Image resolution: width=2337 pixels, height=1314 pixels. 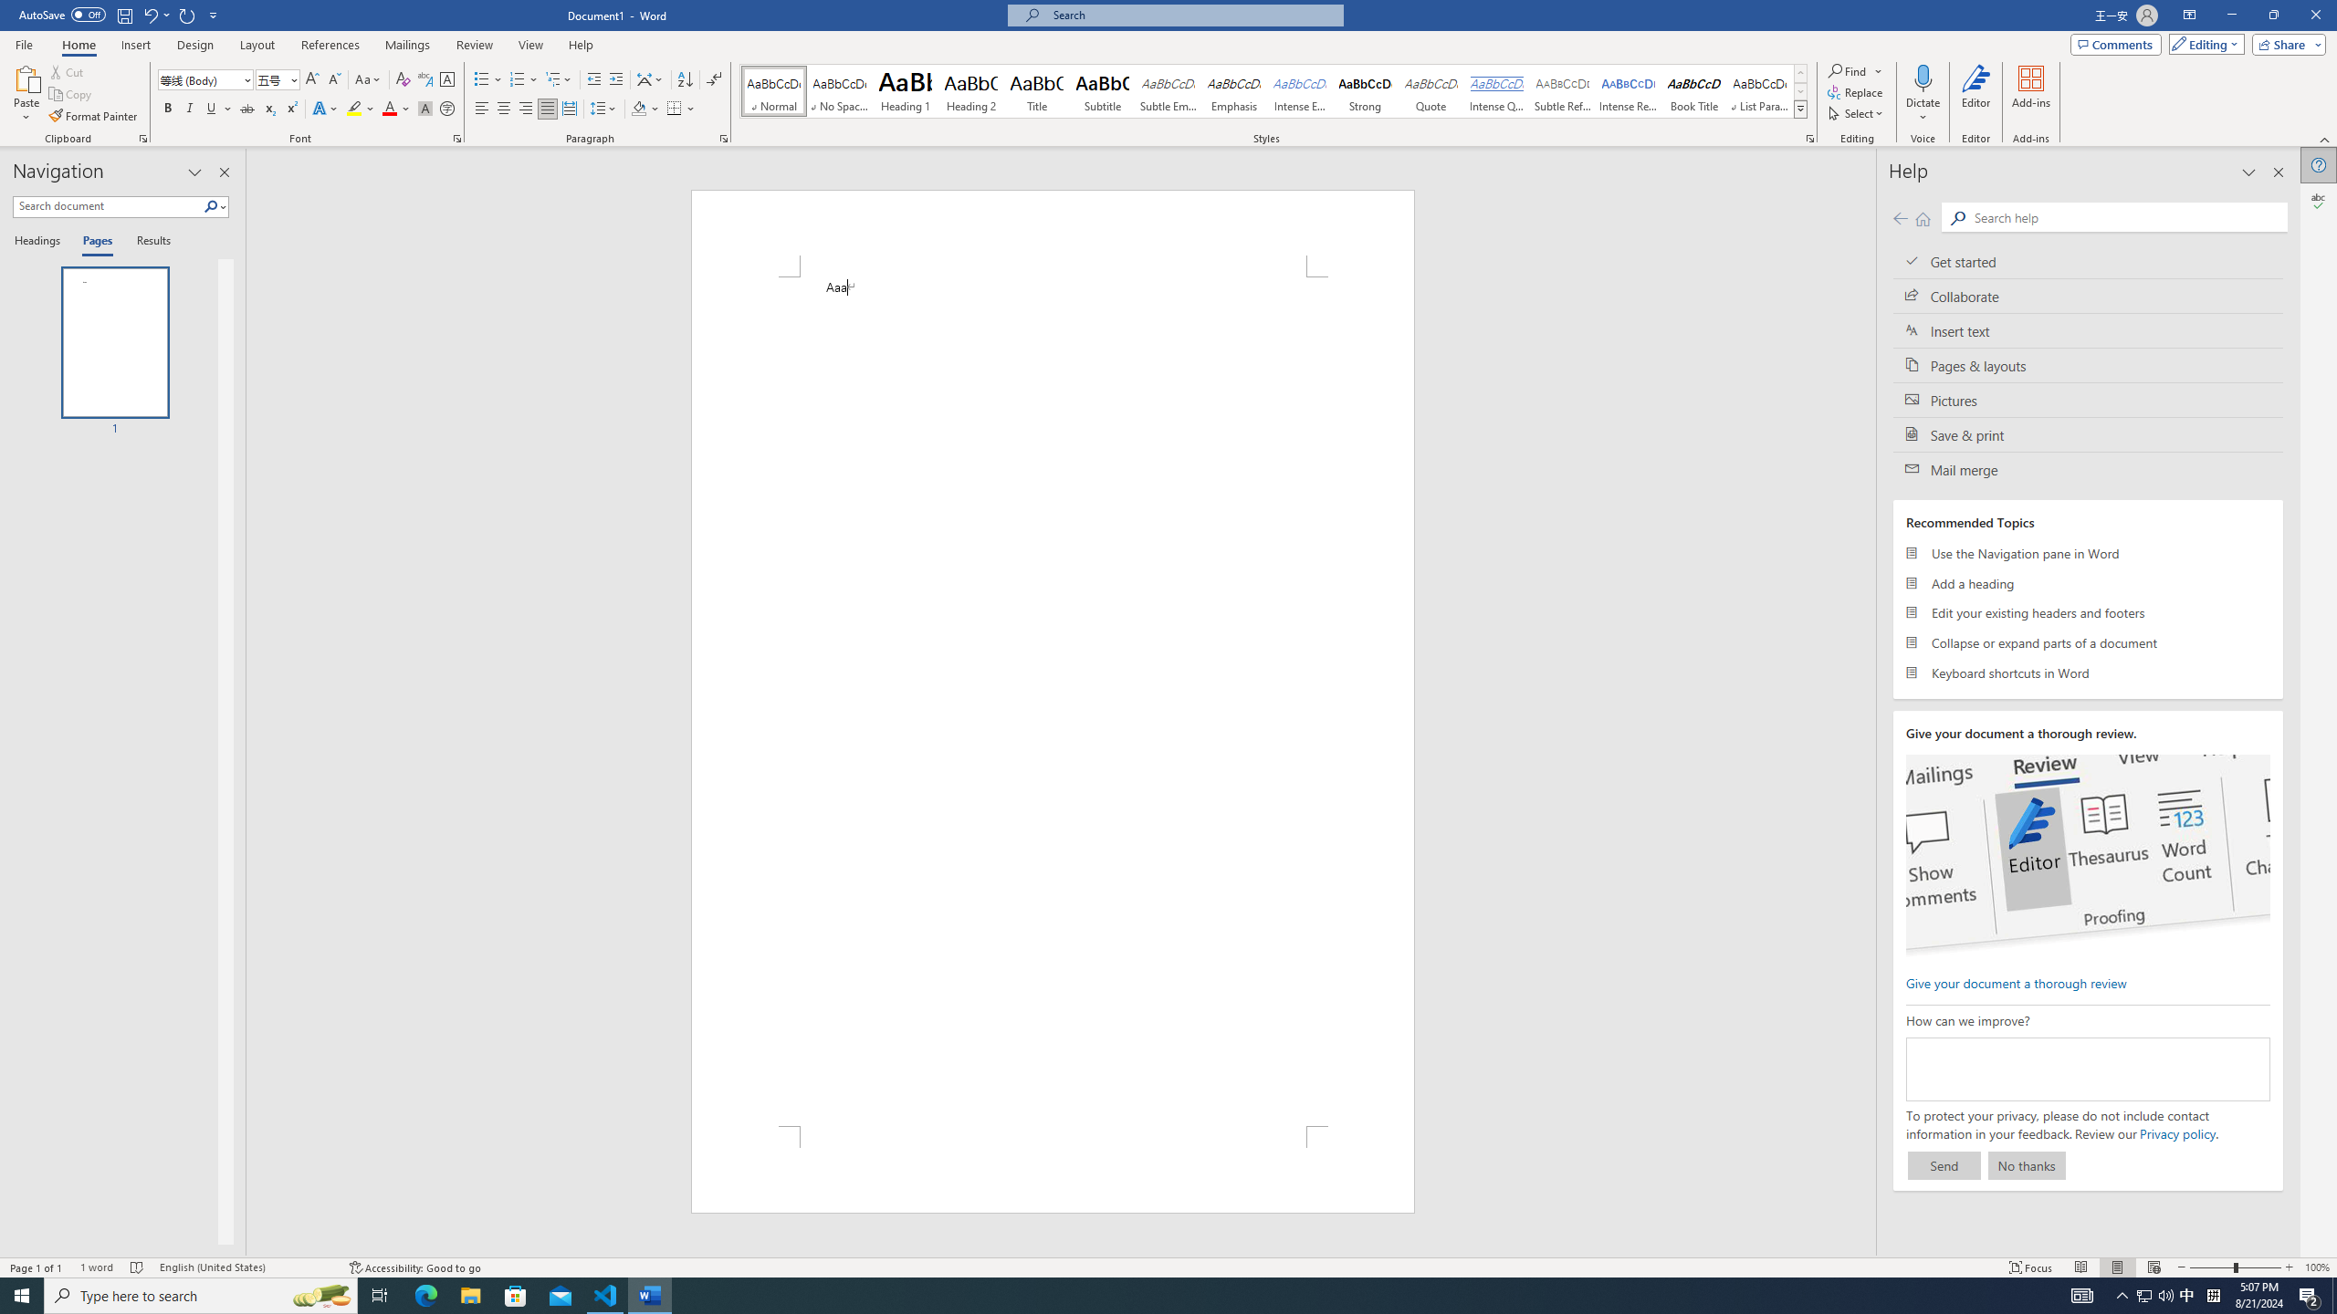 I want to click on Edit your existing headers and footers, so click(x=2088, y=613).